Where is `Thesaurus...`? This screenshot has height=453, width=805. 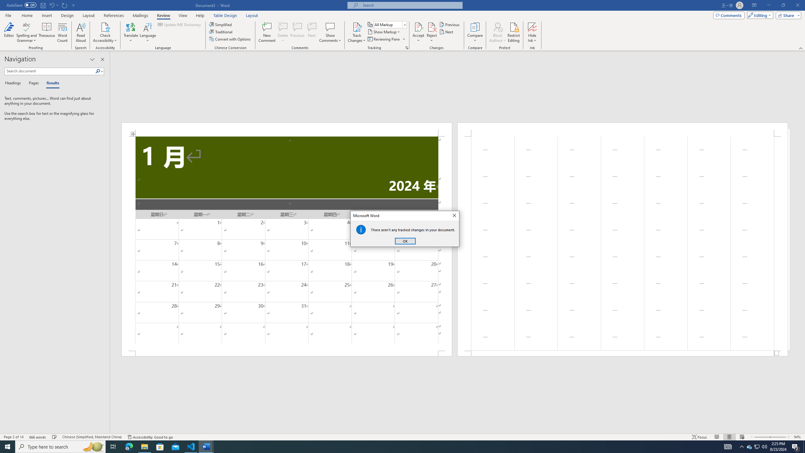 Thesaurus... is located at coordinates (47, 32).